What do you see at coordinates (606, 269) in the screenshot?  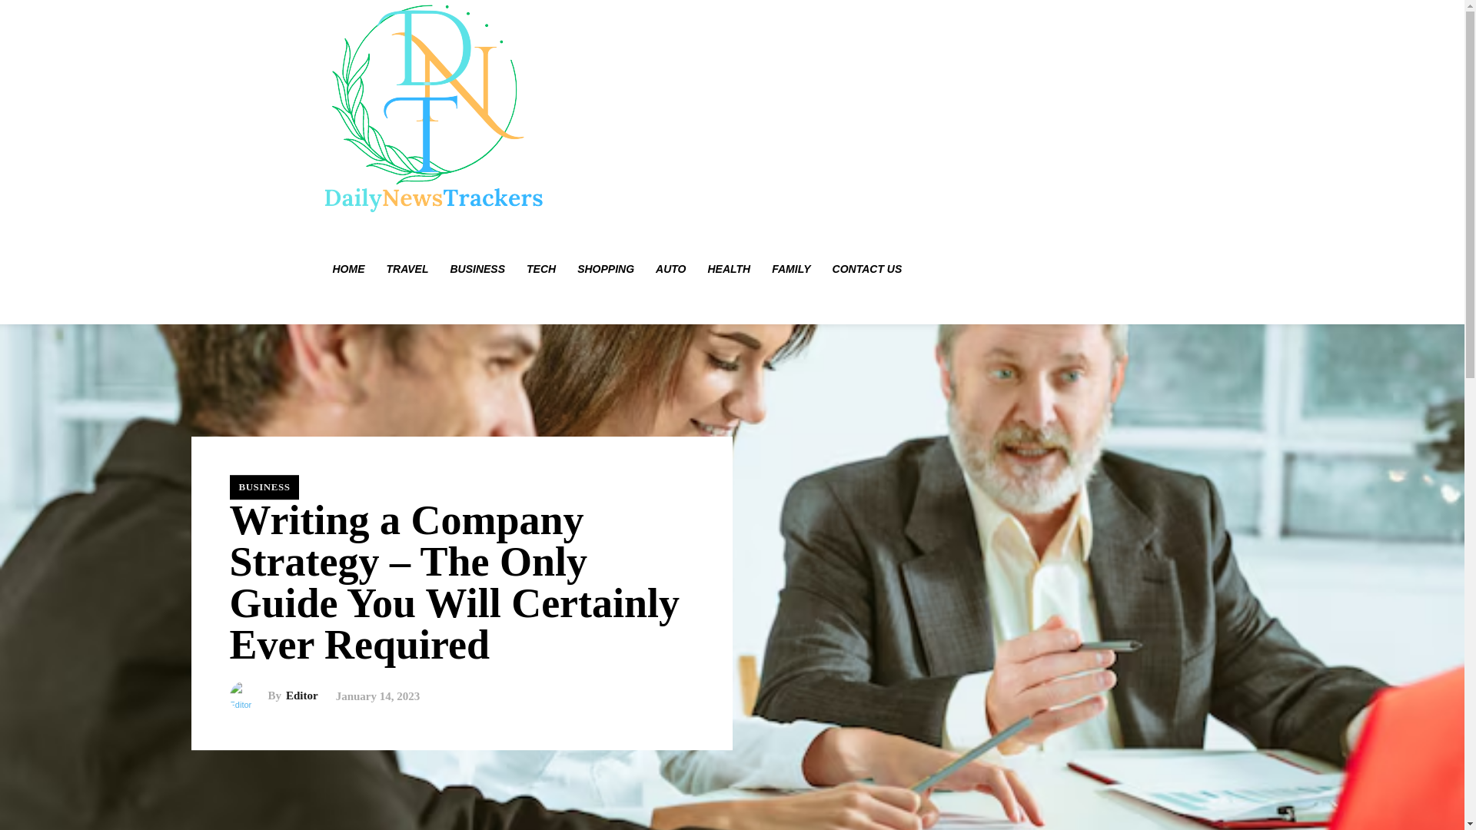 I see `SHOPPING` at bounding box center [606, 269].